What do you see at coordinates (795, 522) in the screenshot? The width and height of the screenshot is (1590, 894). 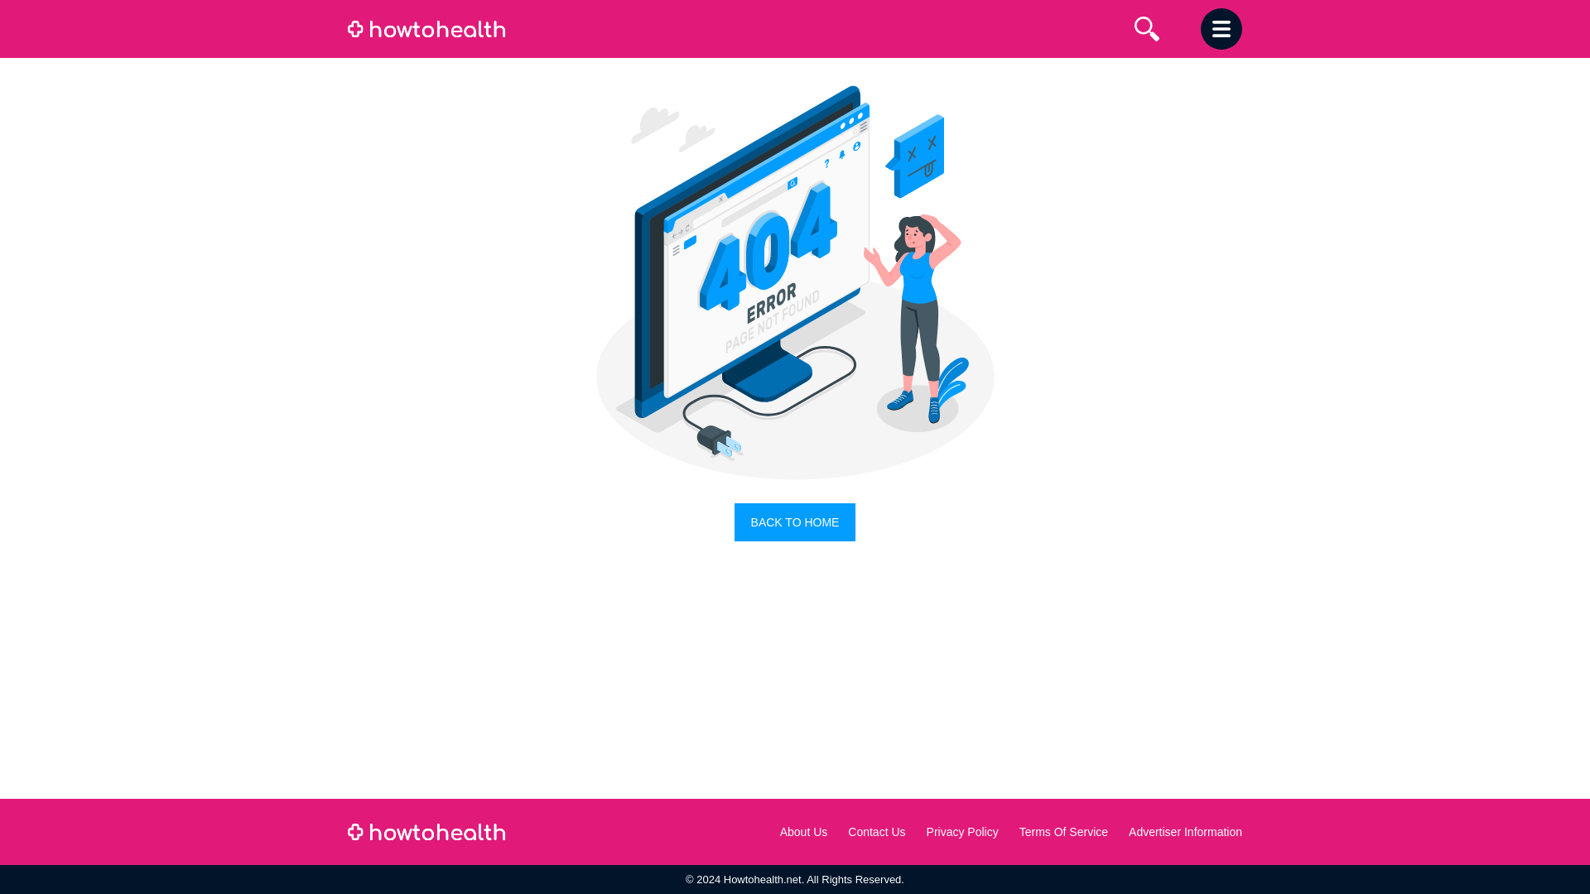 I see `BACK TO HOME` at bounding box center [795, 522].